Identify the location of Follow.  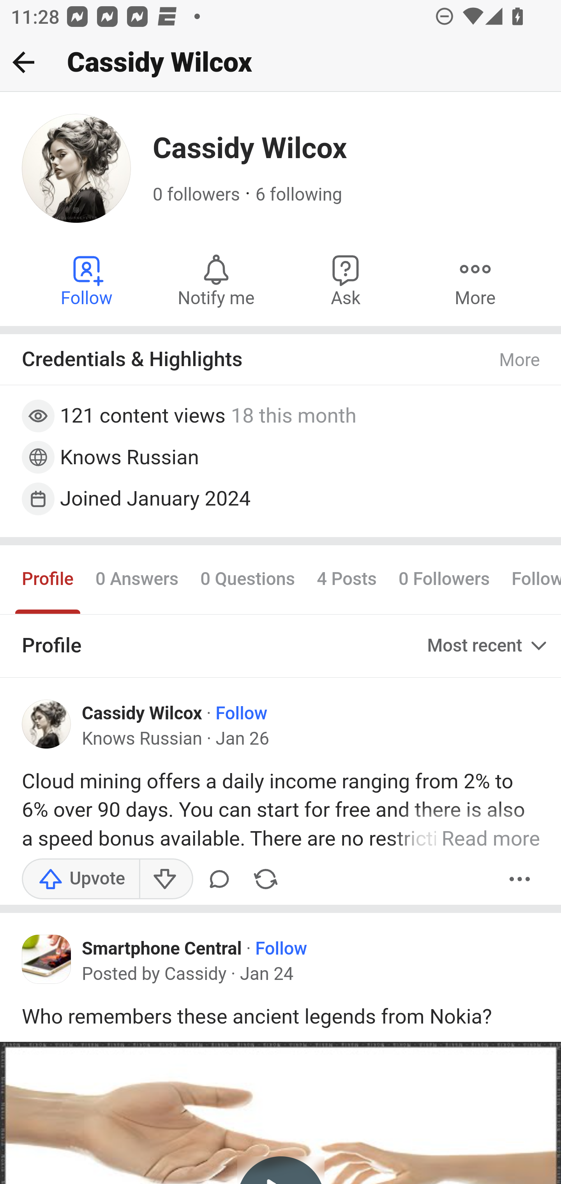
(242, 713).